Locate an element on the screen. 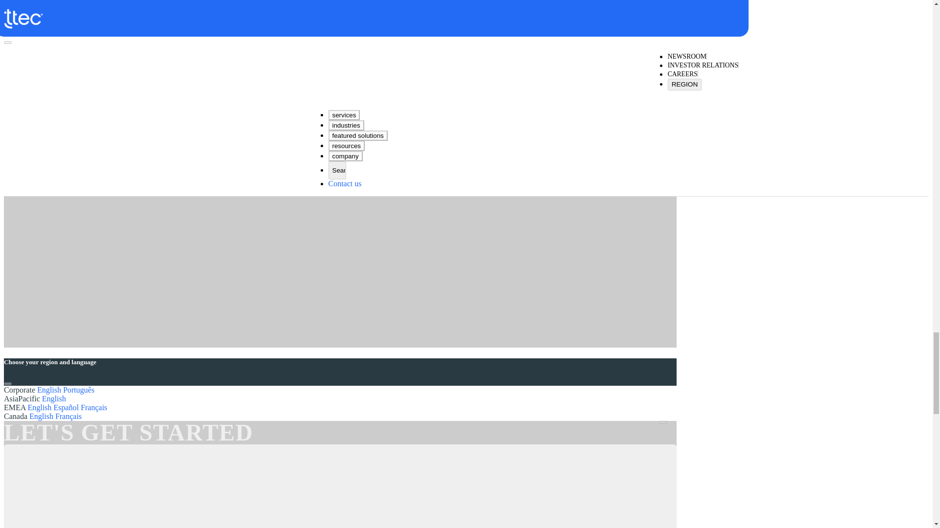 The image size is (940, 528). Complete this form to contact TTEC is located at coordinates (340, 498).